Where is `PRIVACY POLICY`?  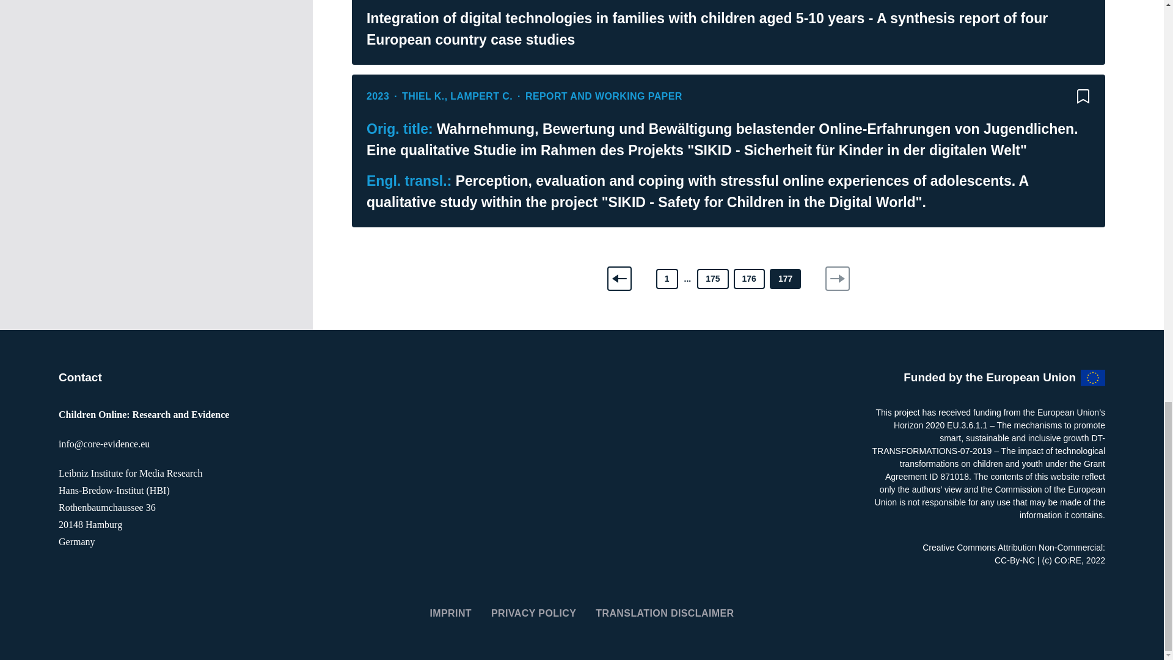
PRIVACY POLICY is located at coordinates (533, 612).